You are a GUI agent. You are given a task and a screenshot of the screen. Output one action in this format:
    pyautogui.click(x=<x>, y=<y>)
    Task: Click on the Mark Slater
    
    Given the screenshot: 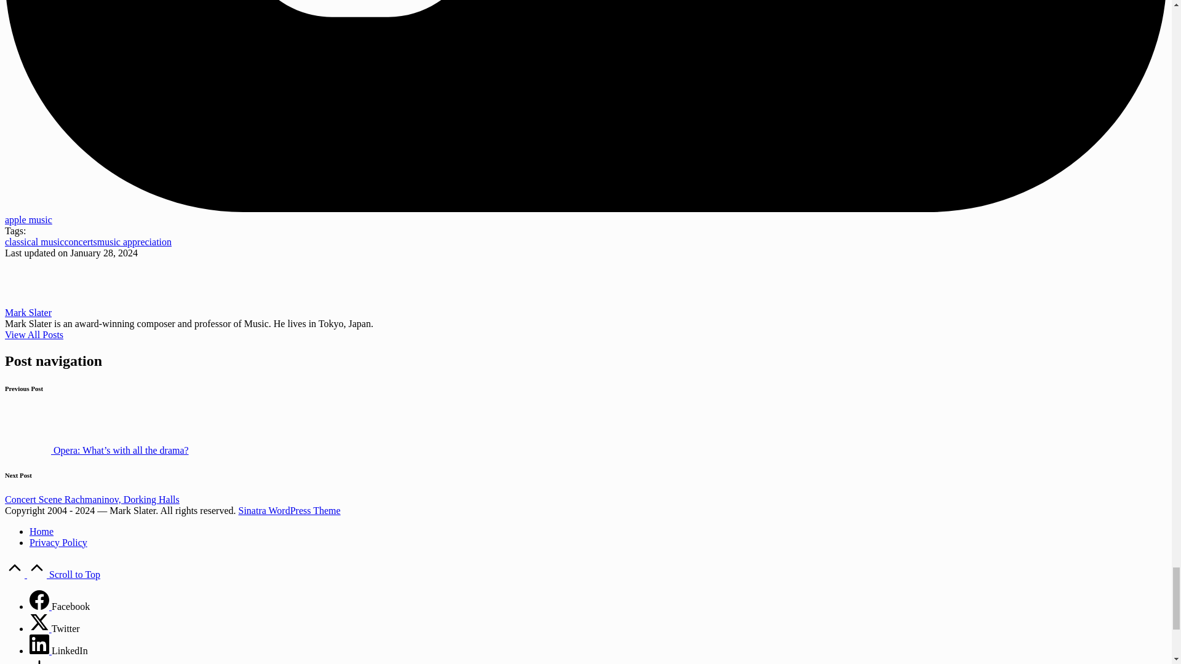 What is the action you would take?
    pyautogui.click(x=28, y=312)
    